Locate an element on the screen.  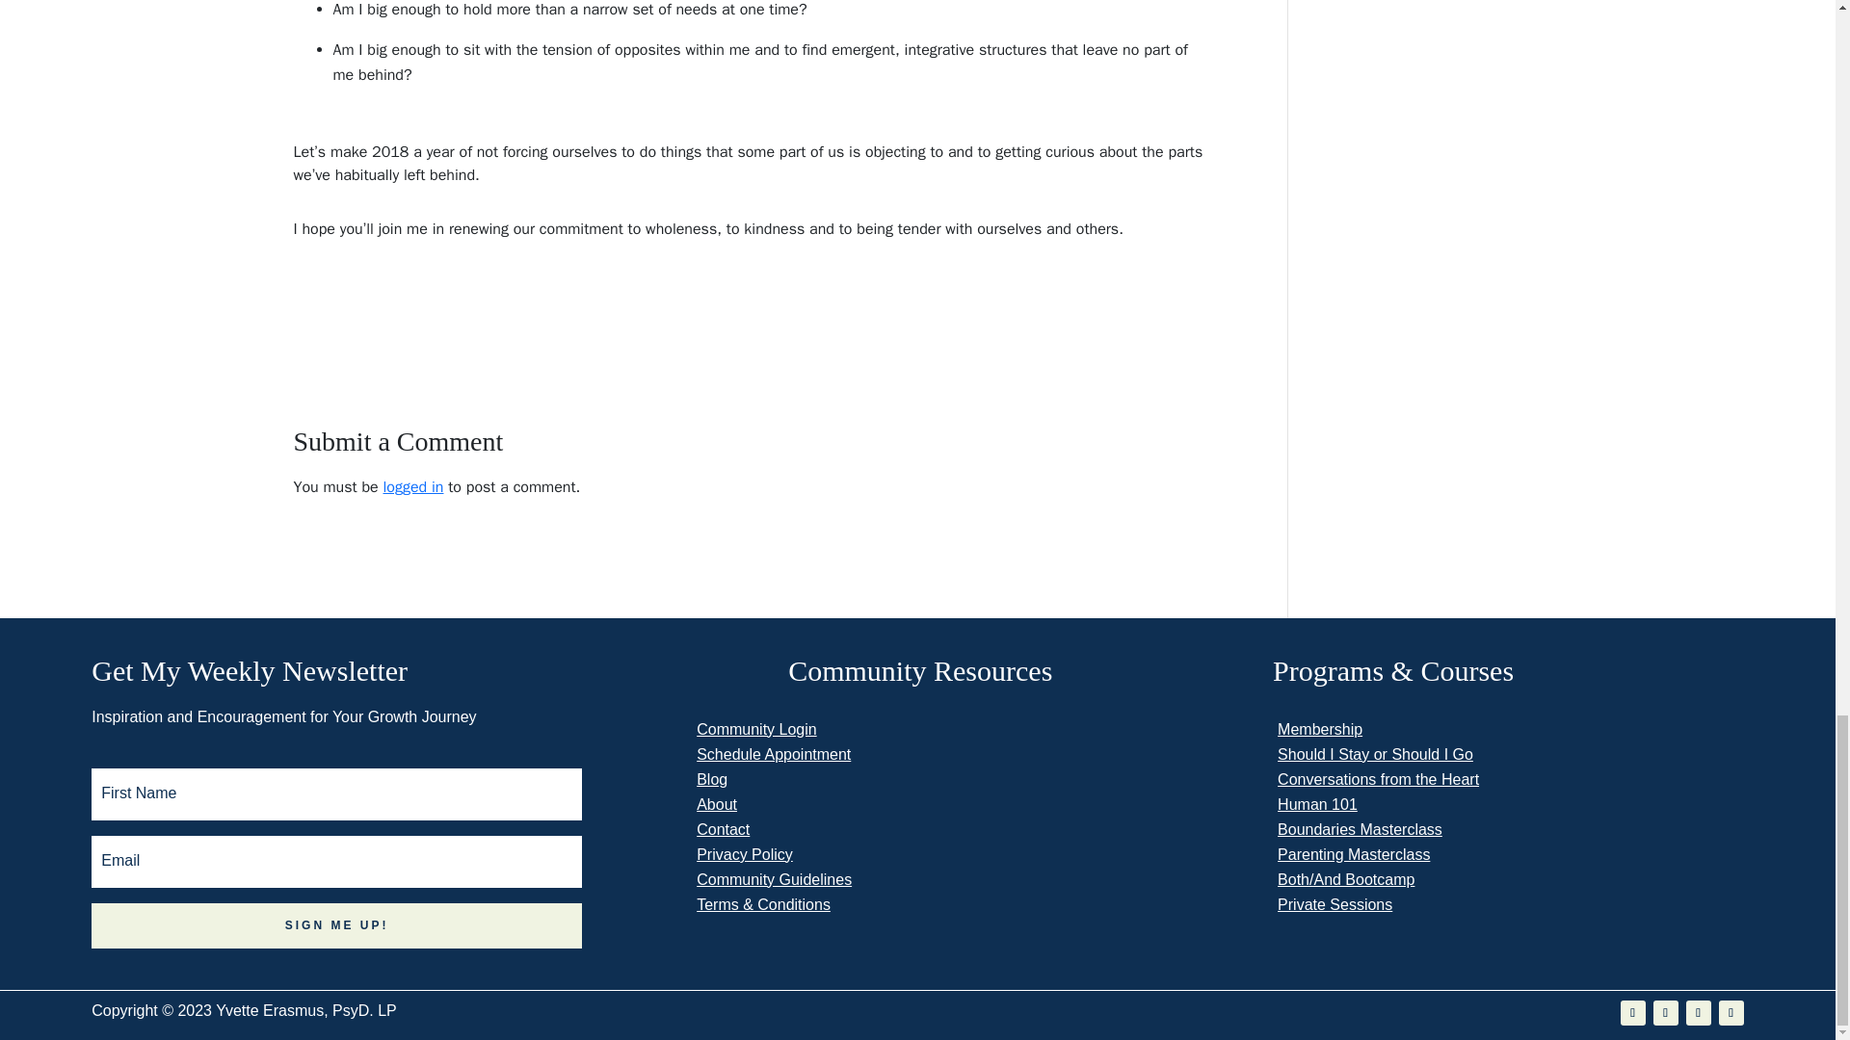
logged in is located at coordinates (412, 487).